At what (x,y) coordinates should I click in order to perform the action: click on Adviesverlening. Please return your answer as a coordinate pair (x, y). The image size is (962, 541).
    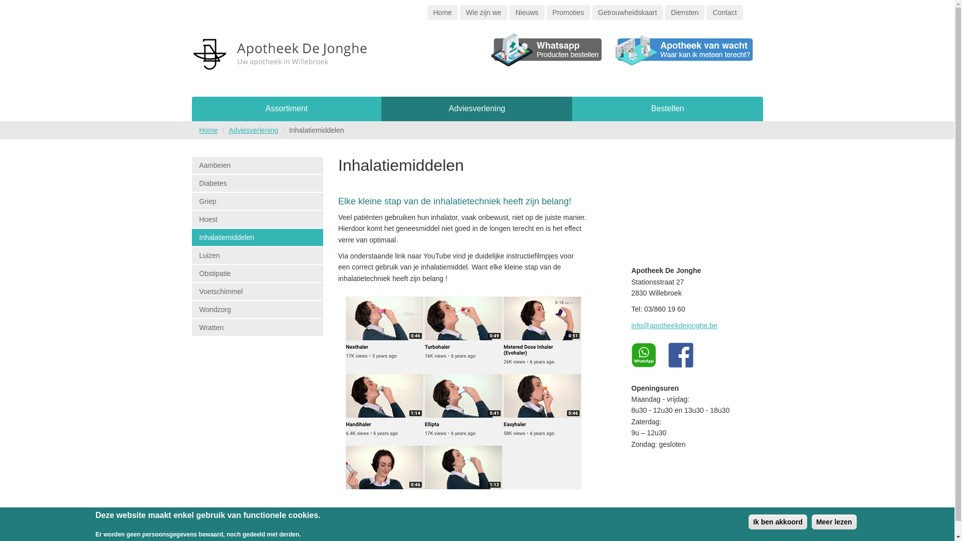
    Looking at the image, I should click on (254, 130).